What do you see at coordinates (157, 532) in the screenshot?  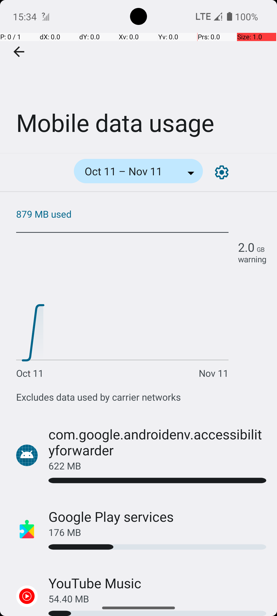 I see `176 MB` at bounding box center [157, 532].